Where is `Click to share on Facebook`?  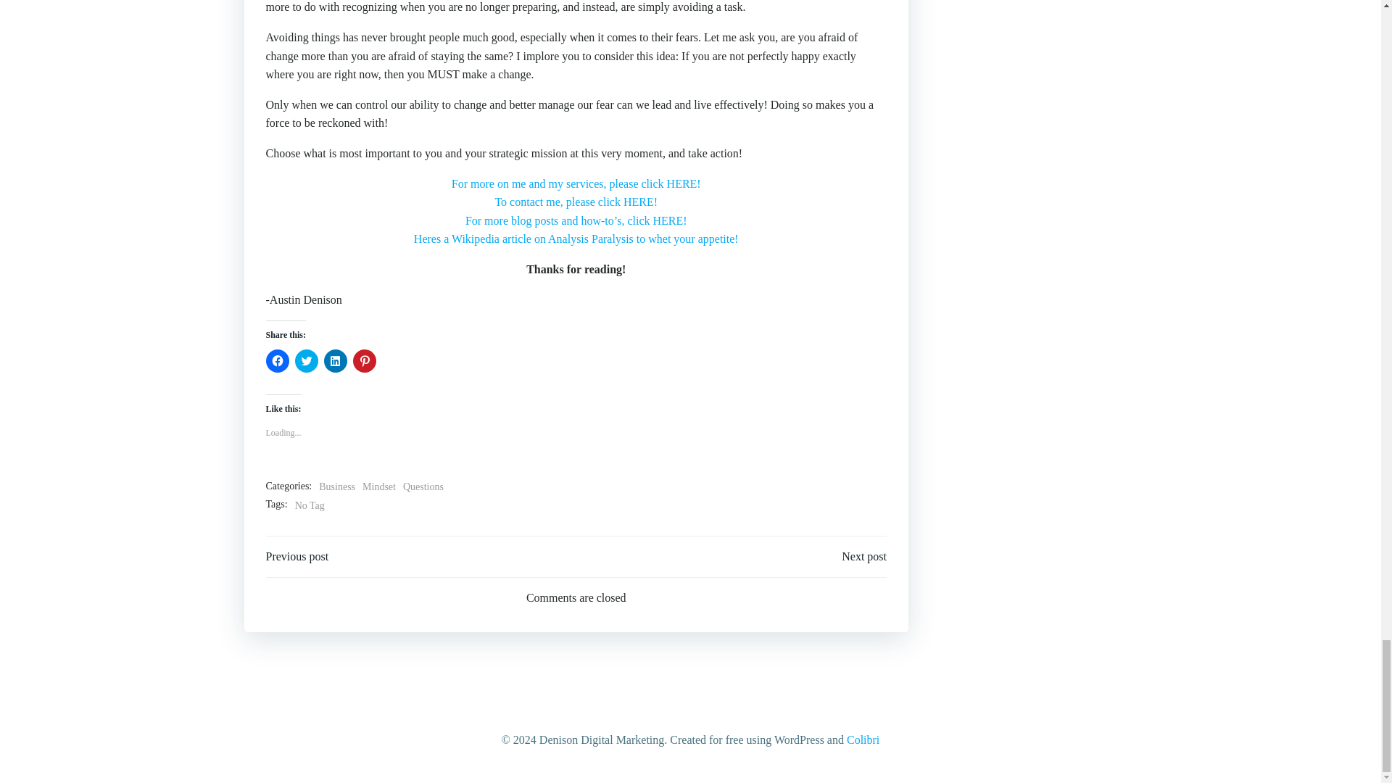 Click to share on Facebook is located at coordinates (277, 361).